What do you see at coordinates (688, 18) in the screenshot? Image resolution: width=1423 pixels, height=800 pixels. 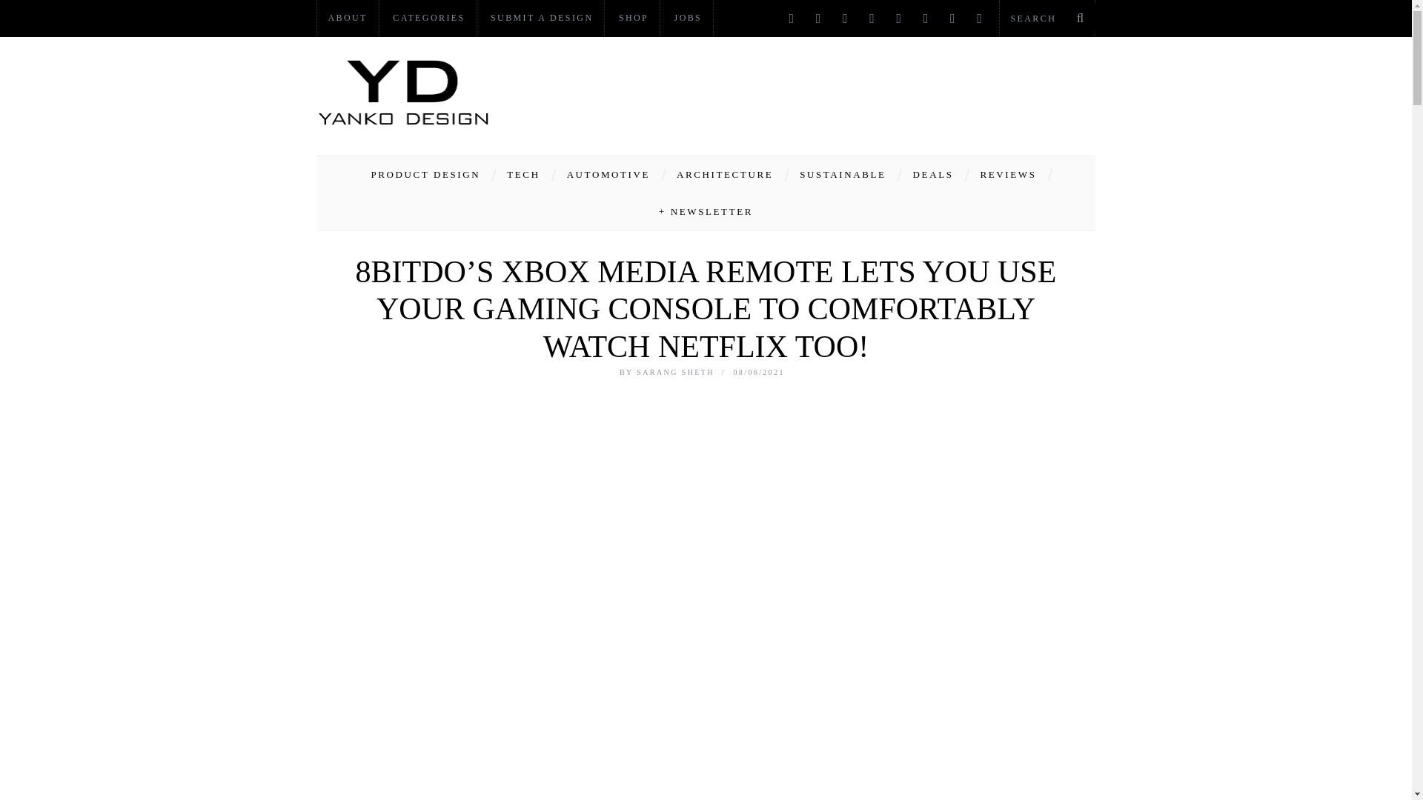 I see `JOBS` at bounding box center [688, 18].